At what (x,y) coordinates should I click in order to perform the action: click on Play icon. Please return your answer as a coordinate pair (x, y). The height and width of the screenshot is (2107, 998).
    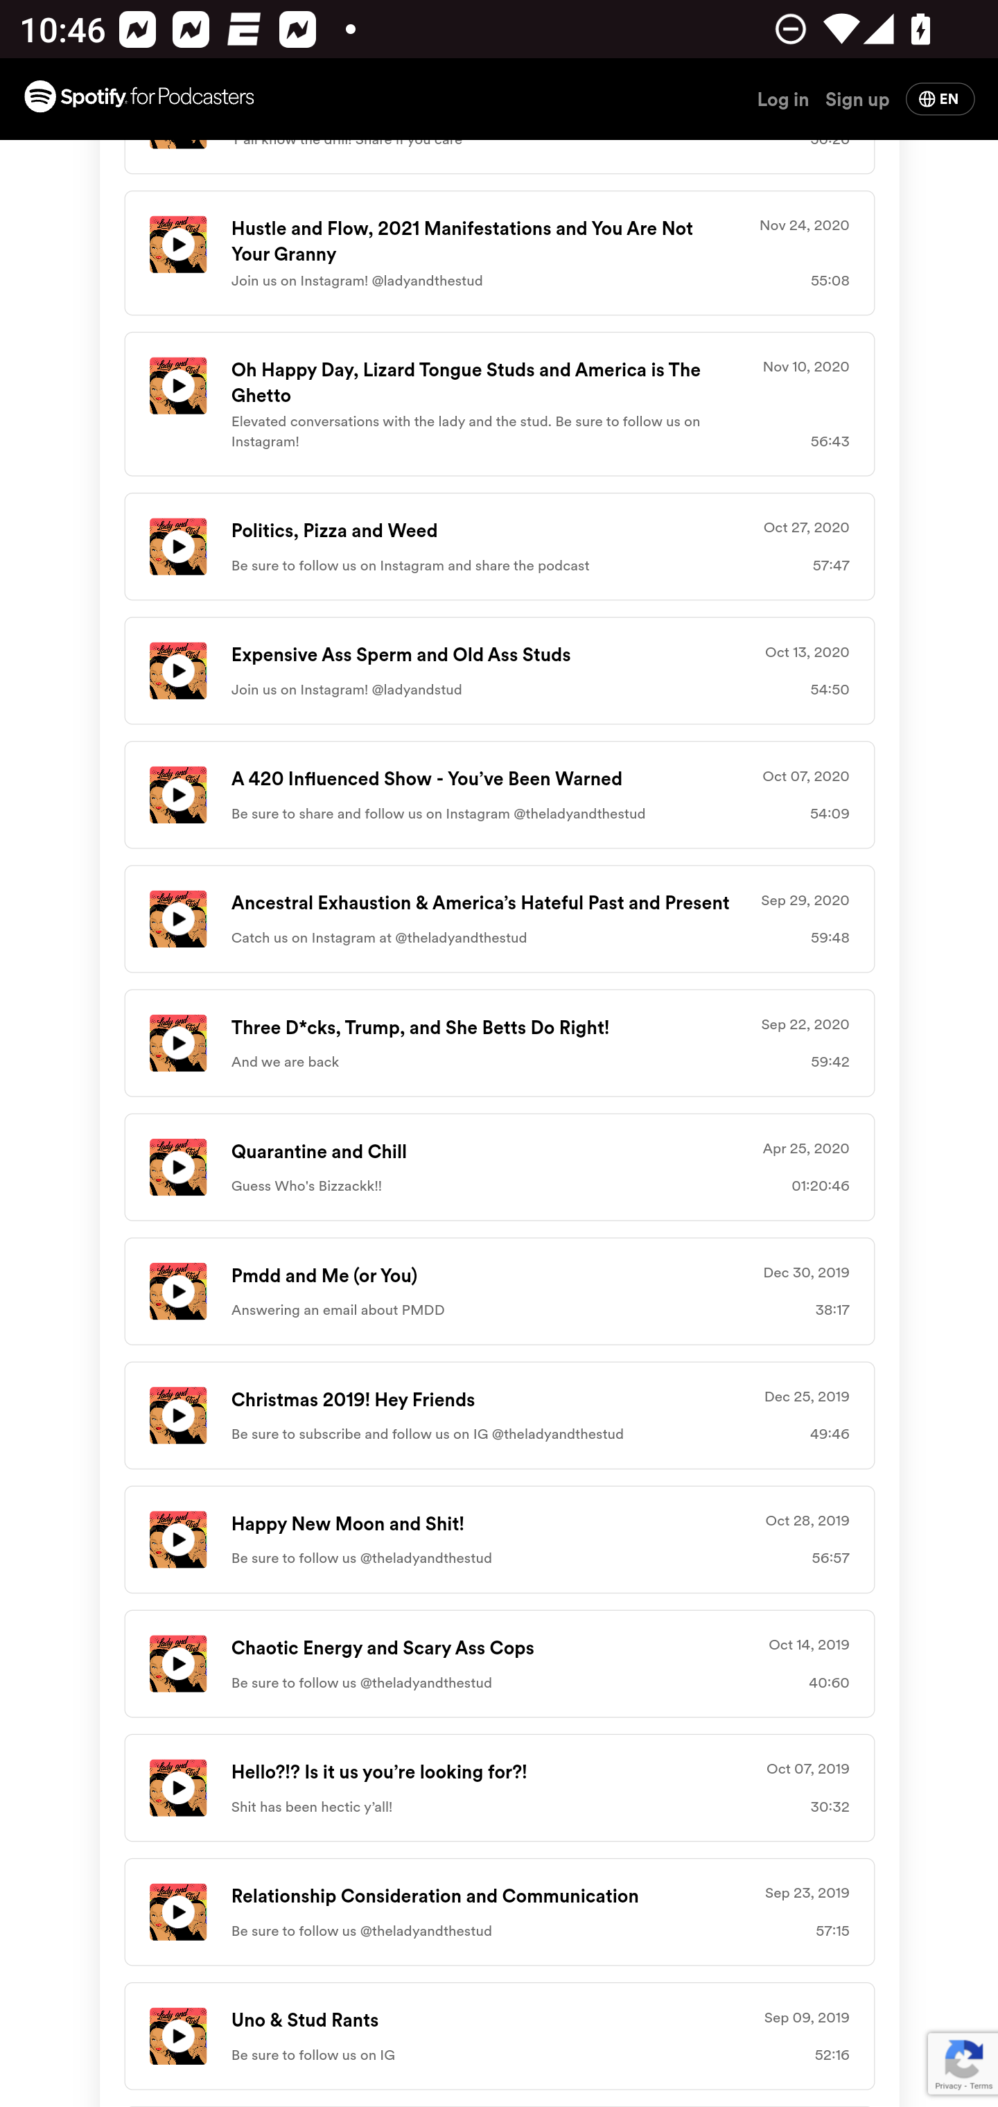
    Looking at the image, I should click on (177, 244).